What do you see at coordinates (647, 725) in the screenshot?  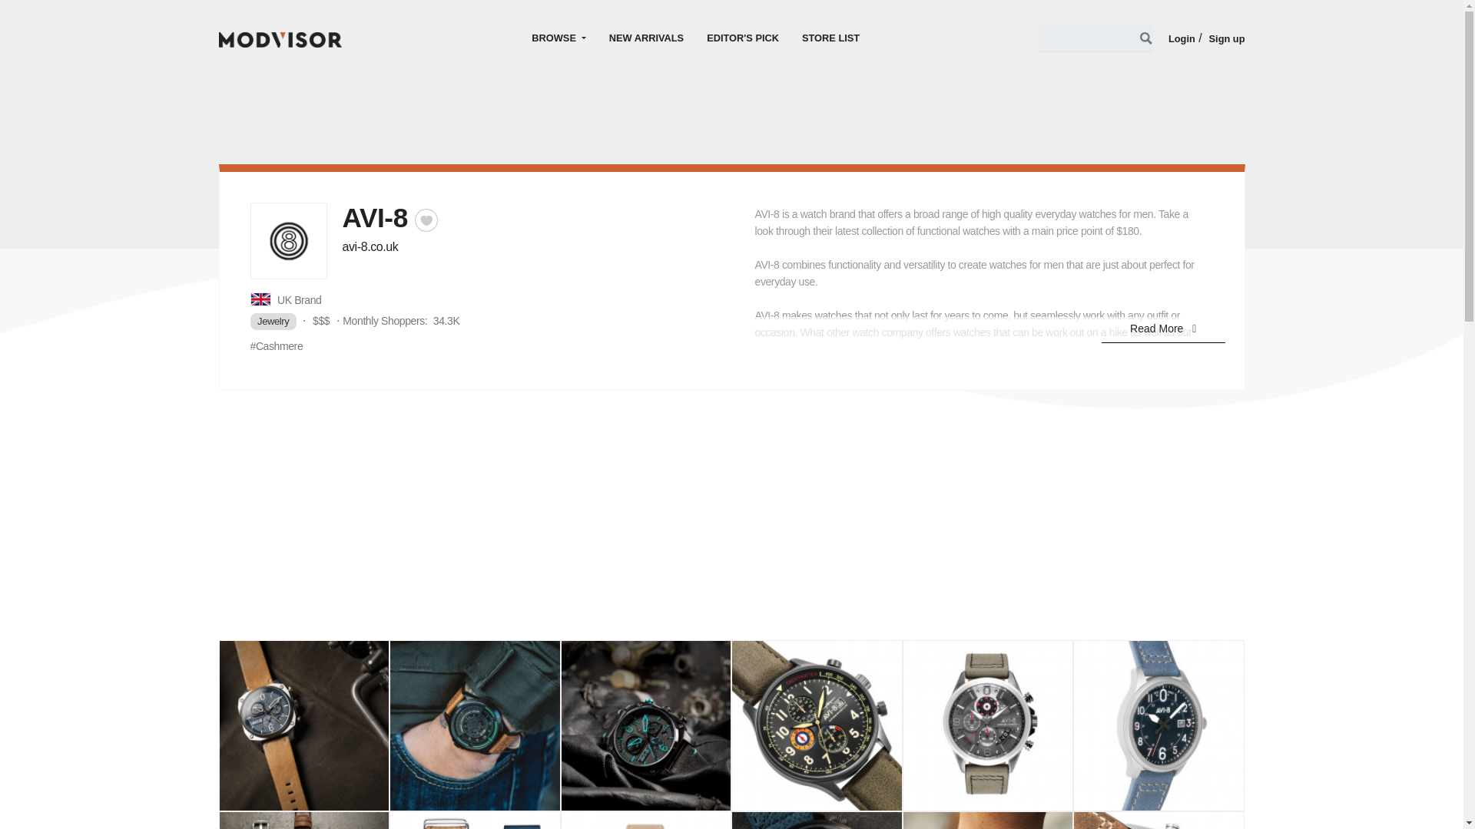 I see `AVI-8` at bounding box center [647, 725].